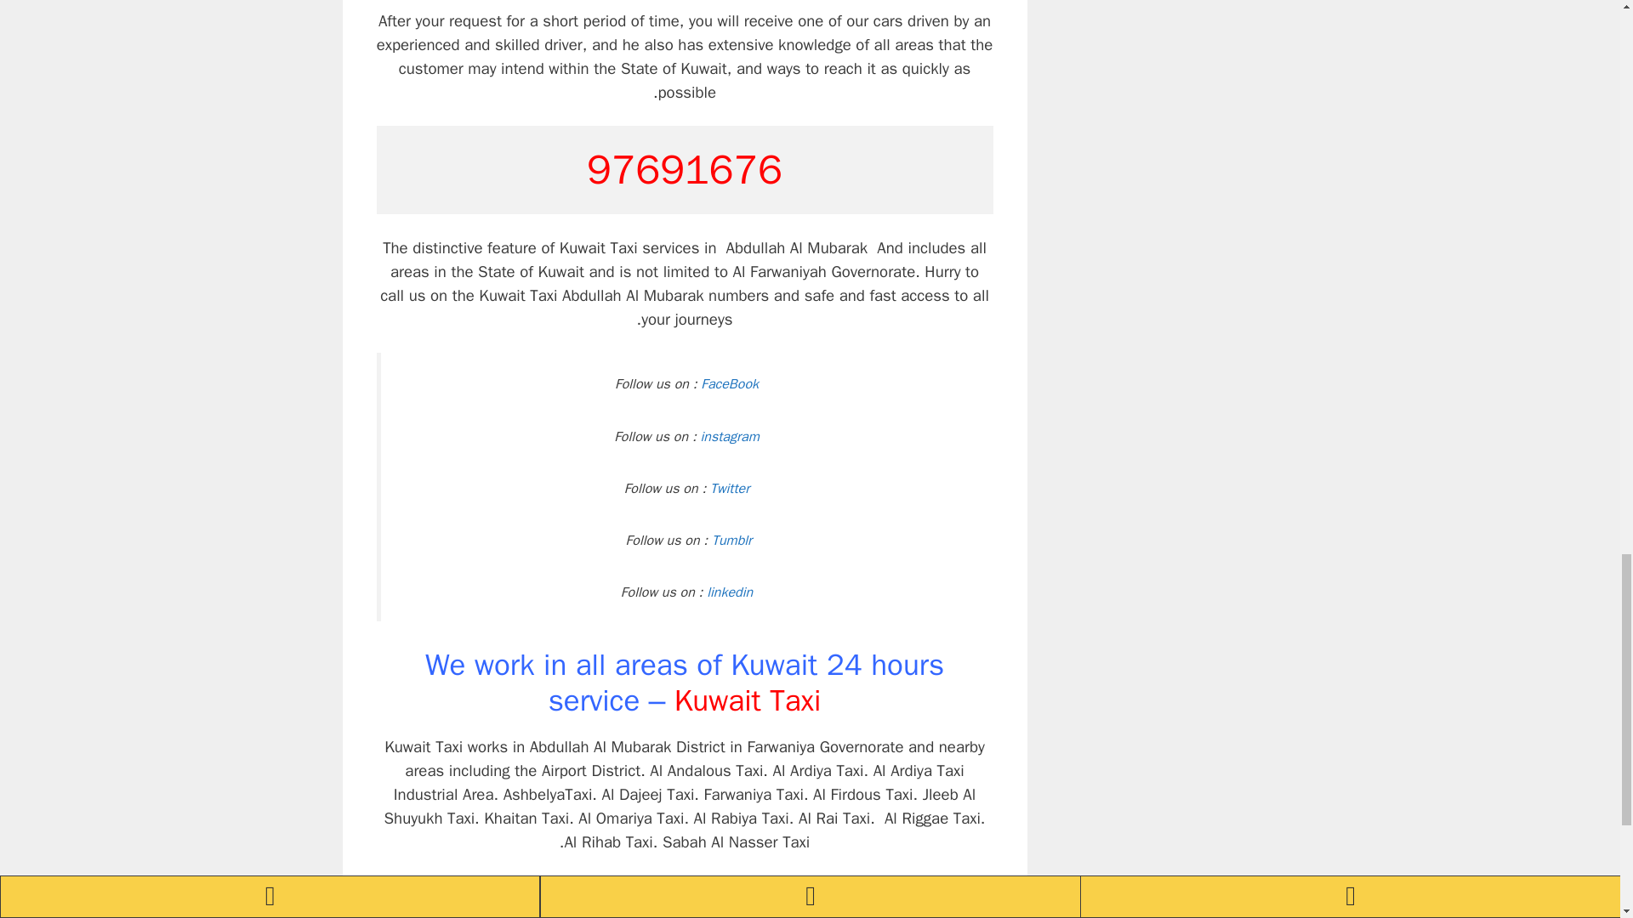  Describe the element at coordinates (601, 892) in the screenshot. I see `Copy Link` at that location.